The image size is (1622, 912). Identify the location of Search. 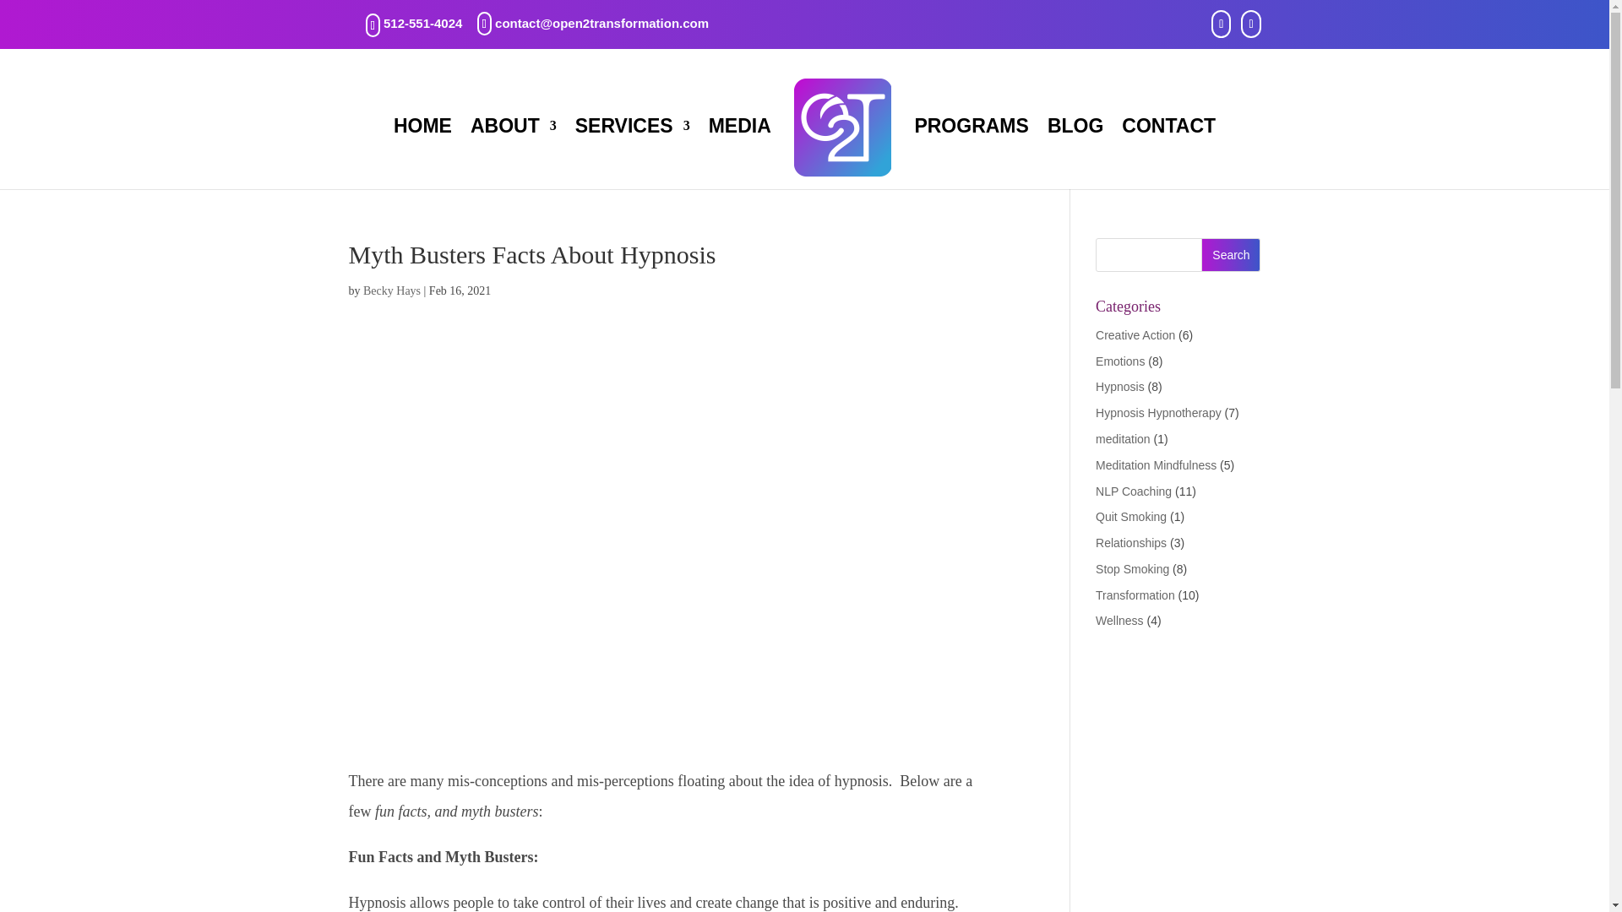
(1230, 254).